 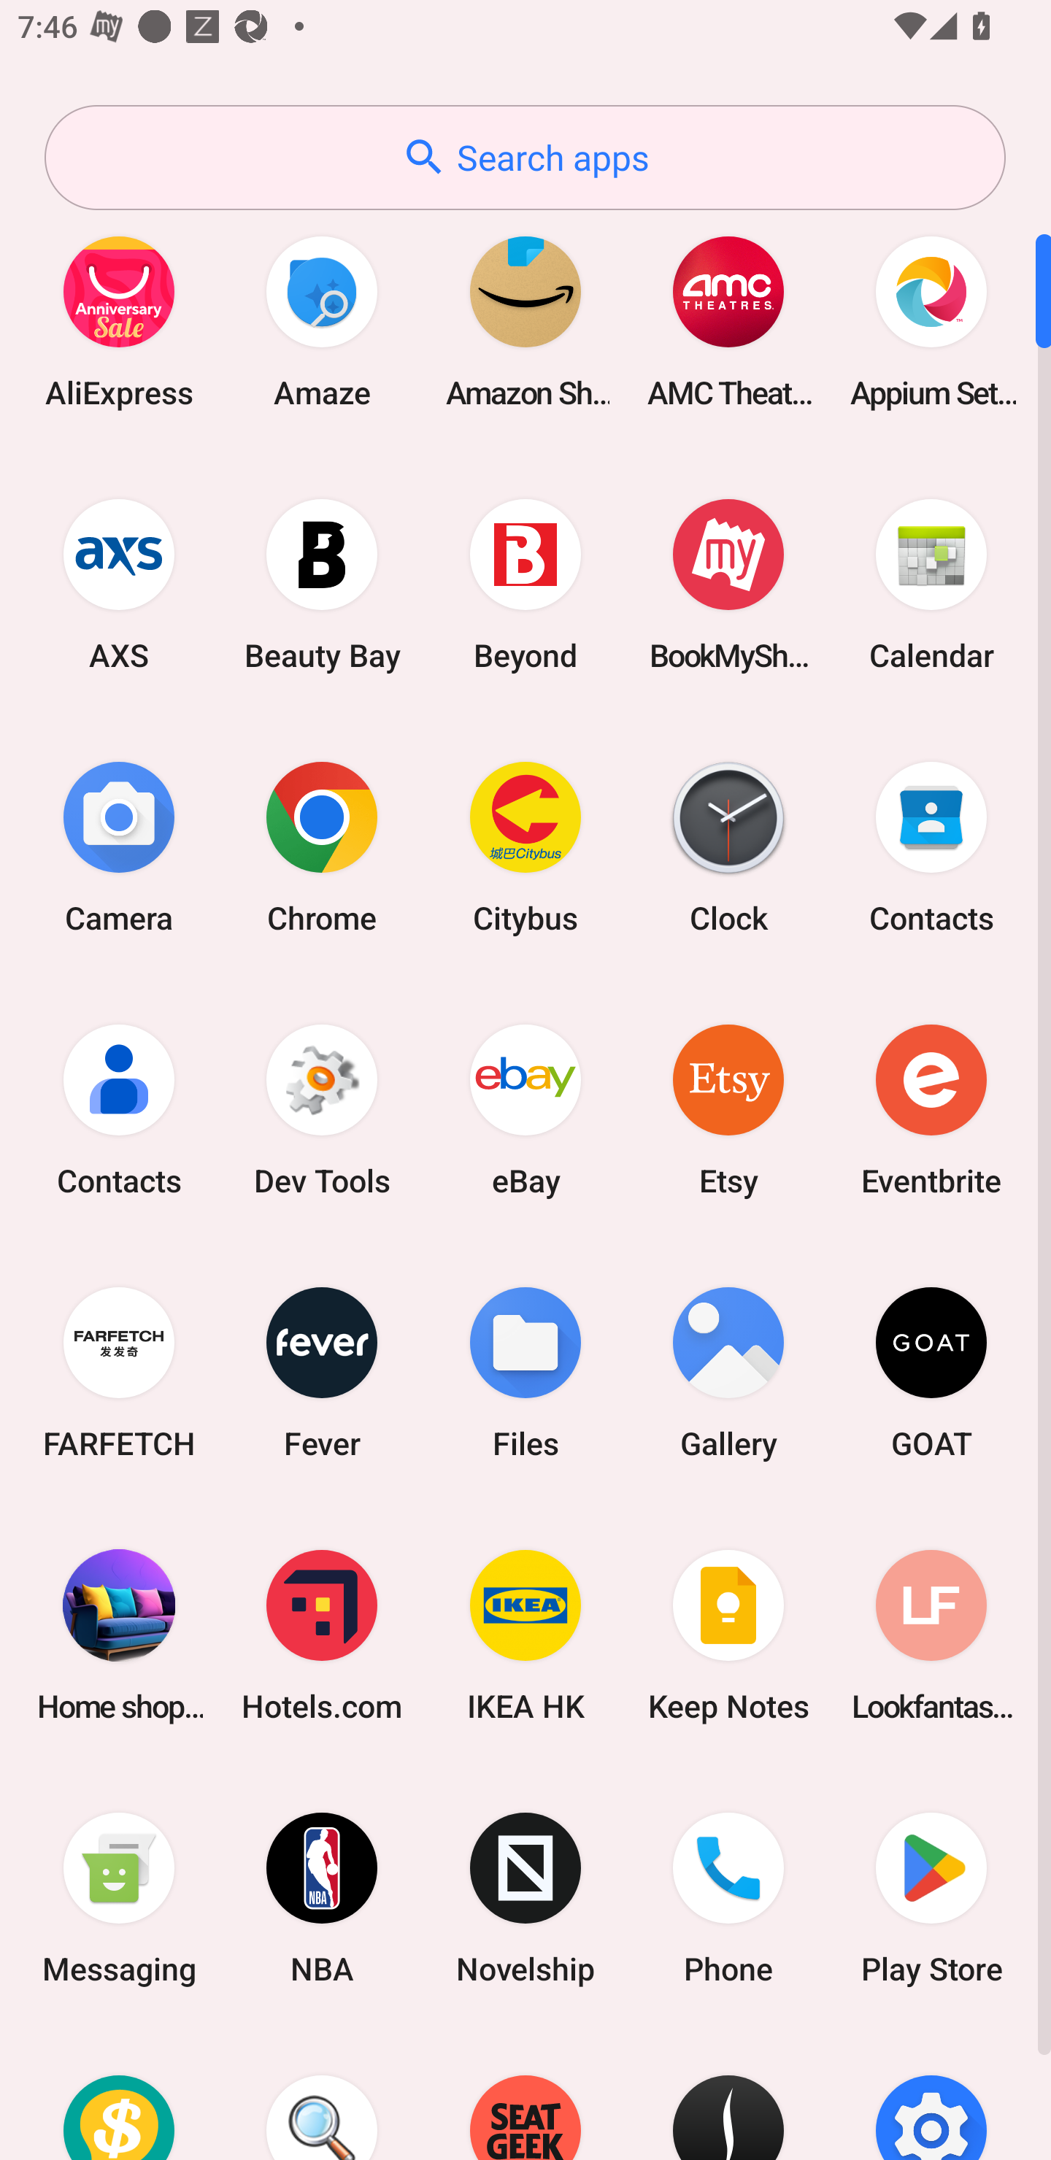 What do you see at coordinates (525, 584) in the screenshot?
I see `Beyond` at bounding box center [525, 584].